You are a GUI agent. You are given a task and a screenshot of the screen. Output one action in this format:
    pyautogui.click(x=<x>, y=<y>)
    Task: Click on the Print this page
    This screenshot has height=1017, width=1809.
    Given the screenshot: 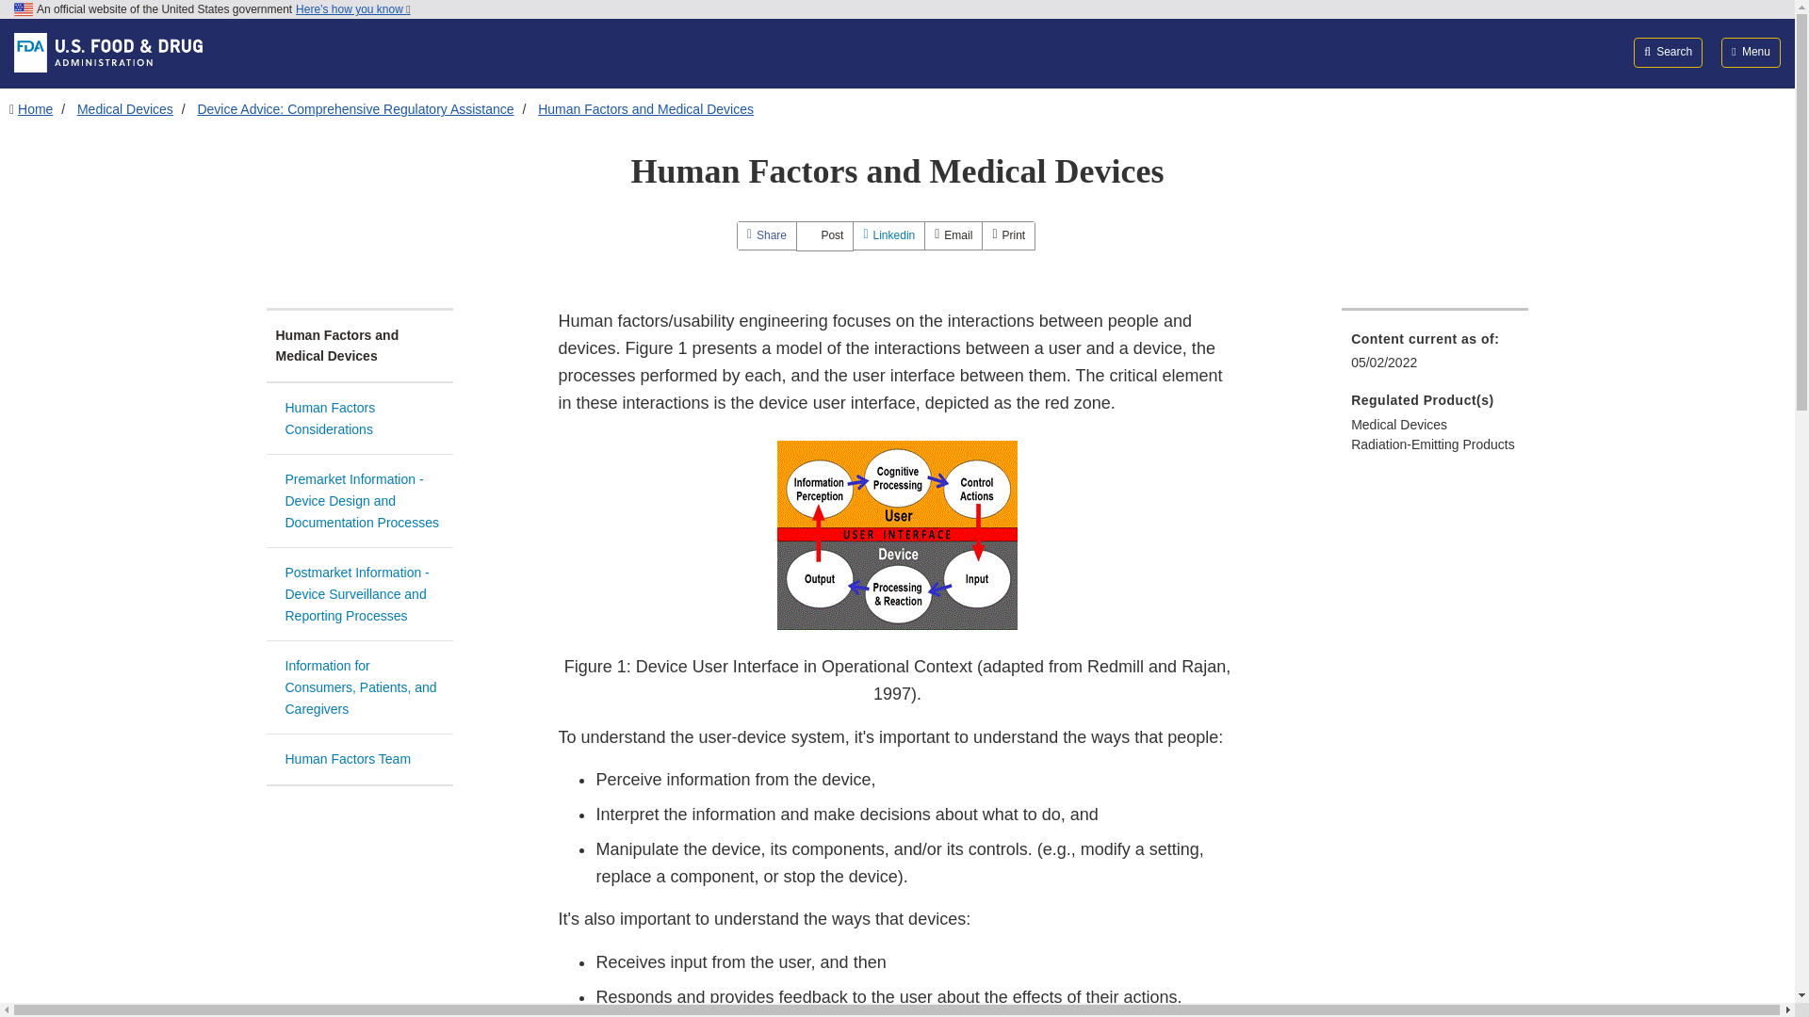 What is the action you would take?
    pyautogui.click(x=1008, y=235)
    